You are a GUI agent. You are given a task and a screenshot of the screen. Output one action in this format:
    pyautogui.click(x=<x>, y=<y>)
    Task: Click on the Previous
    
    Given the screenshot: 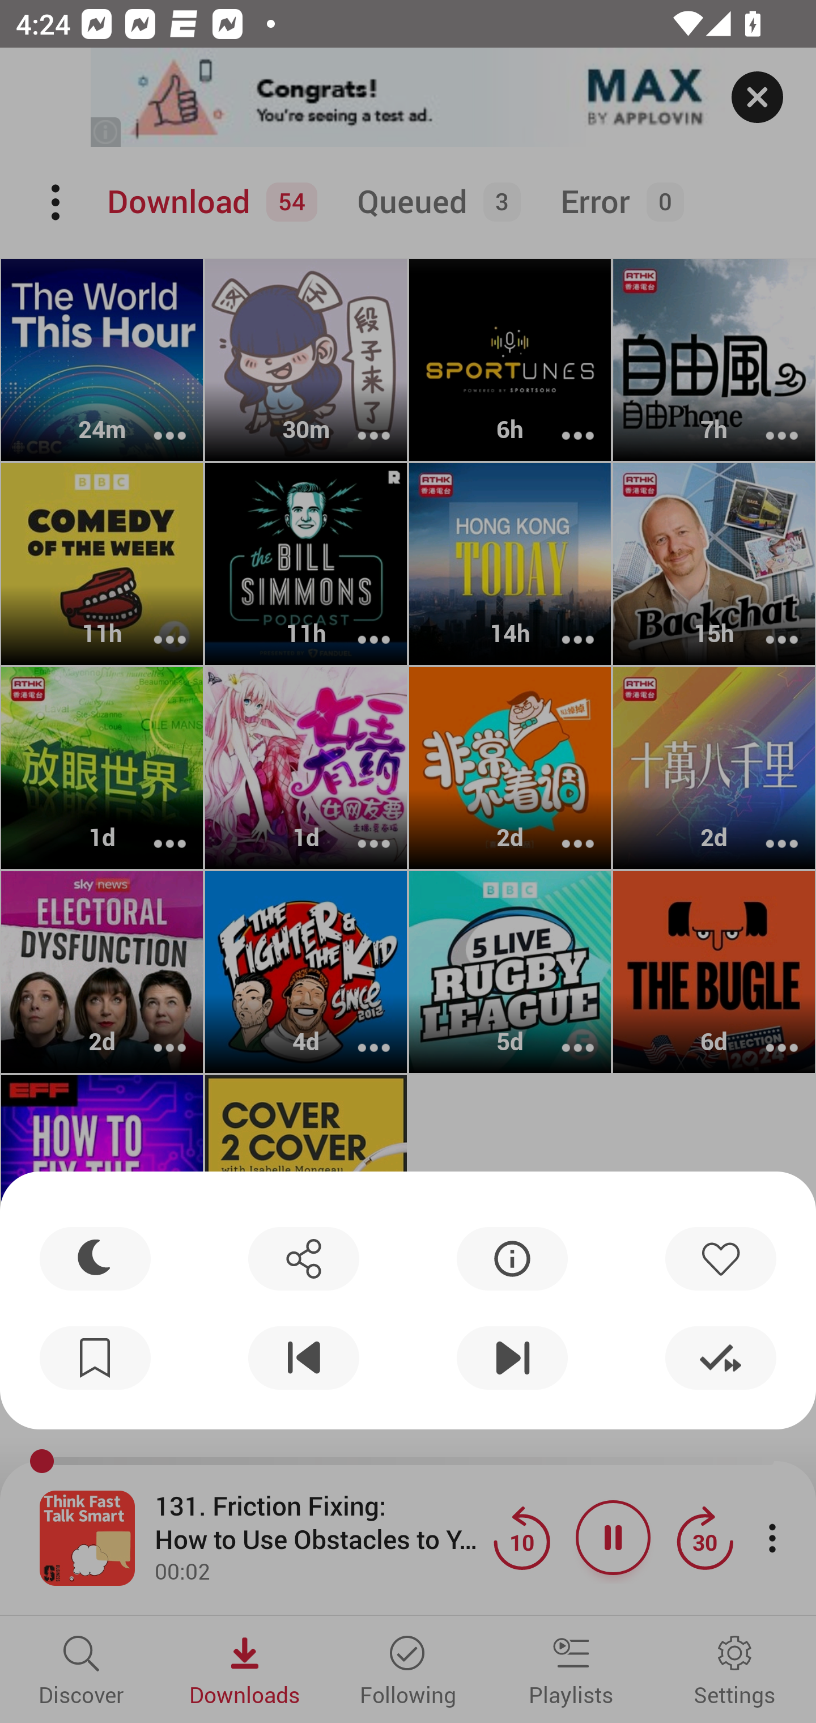 What is the action you would take?
    pyautogui.click(x=303, y=1358)
    